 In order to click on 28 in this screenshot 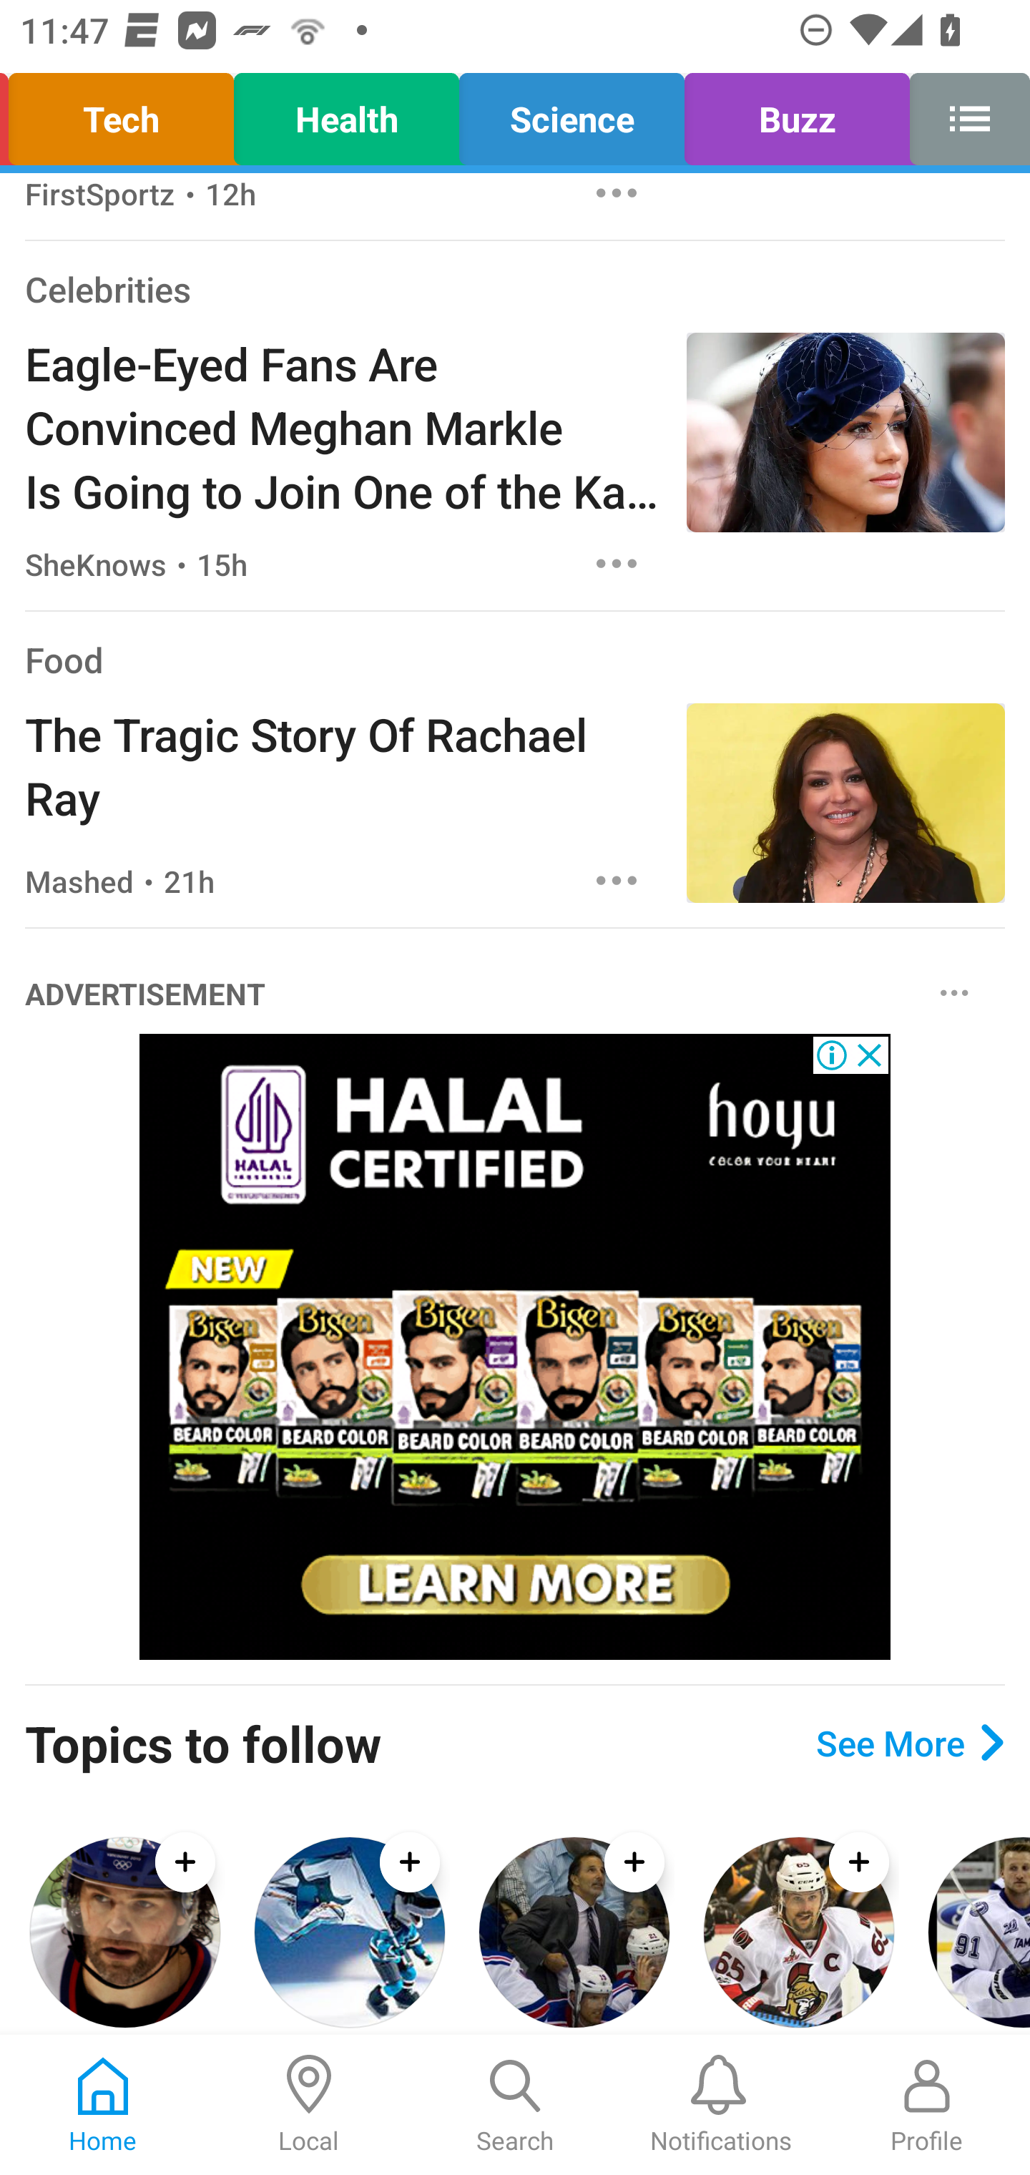, I will do `click(515, 1346)`.